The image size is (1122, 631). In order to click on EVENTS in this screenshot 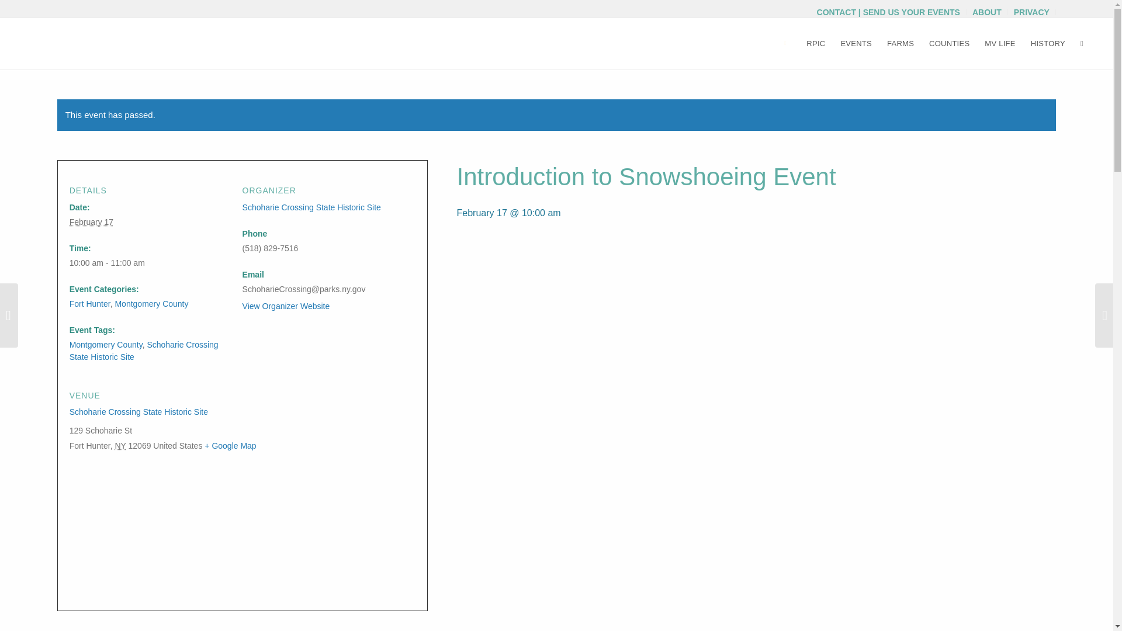, I will do `click(856, 43)`.